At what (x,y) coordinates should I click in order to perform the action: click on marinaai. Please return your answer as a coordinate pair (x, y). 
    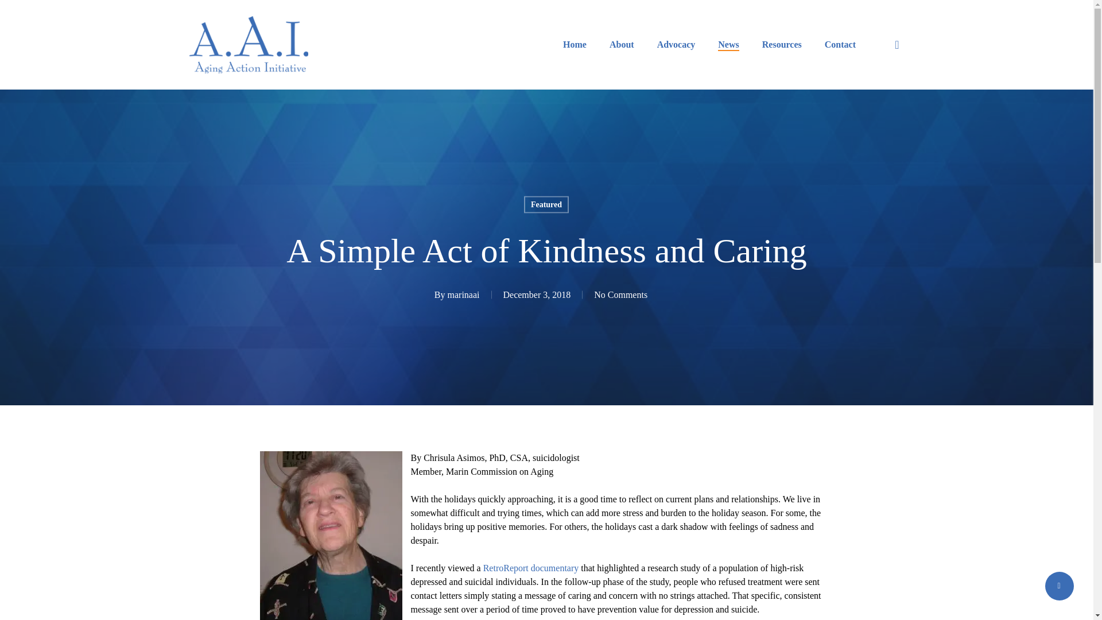
    Looking at the image, I should click on (463, 294).